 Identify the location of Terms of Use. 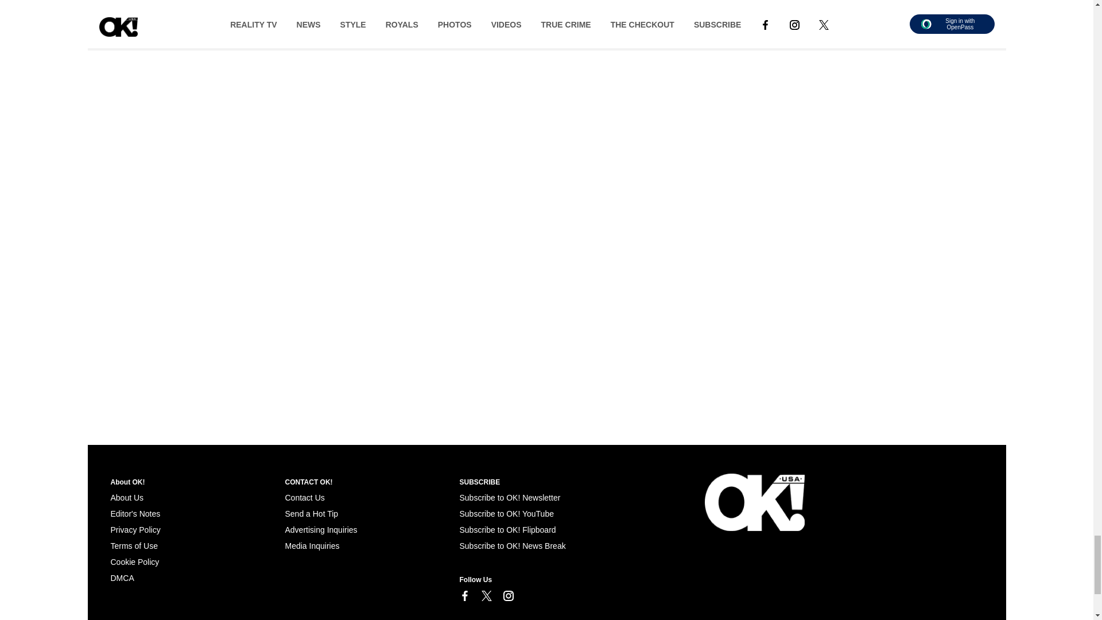
(134, 545).